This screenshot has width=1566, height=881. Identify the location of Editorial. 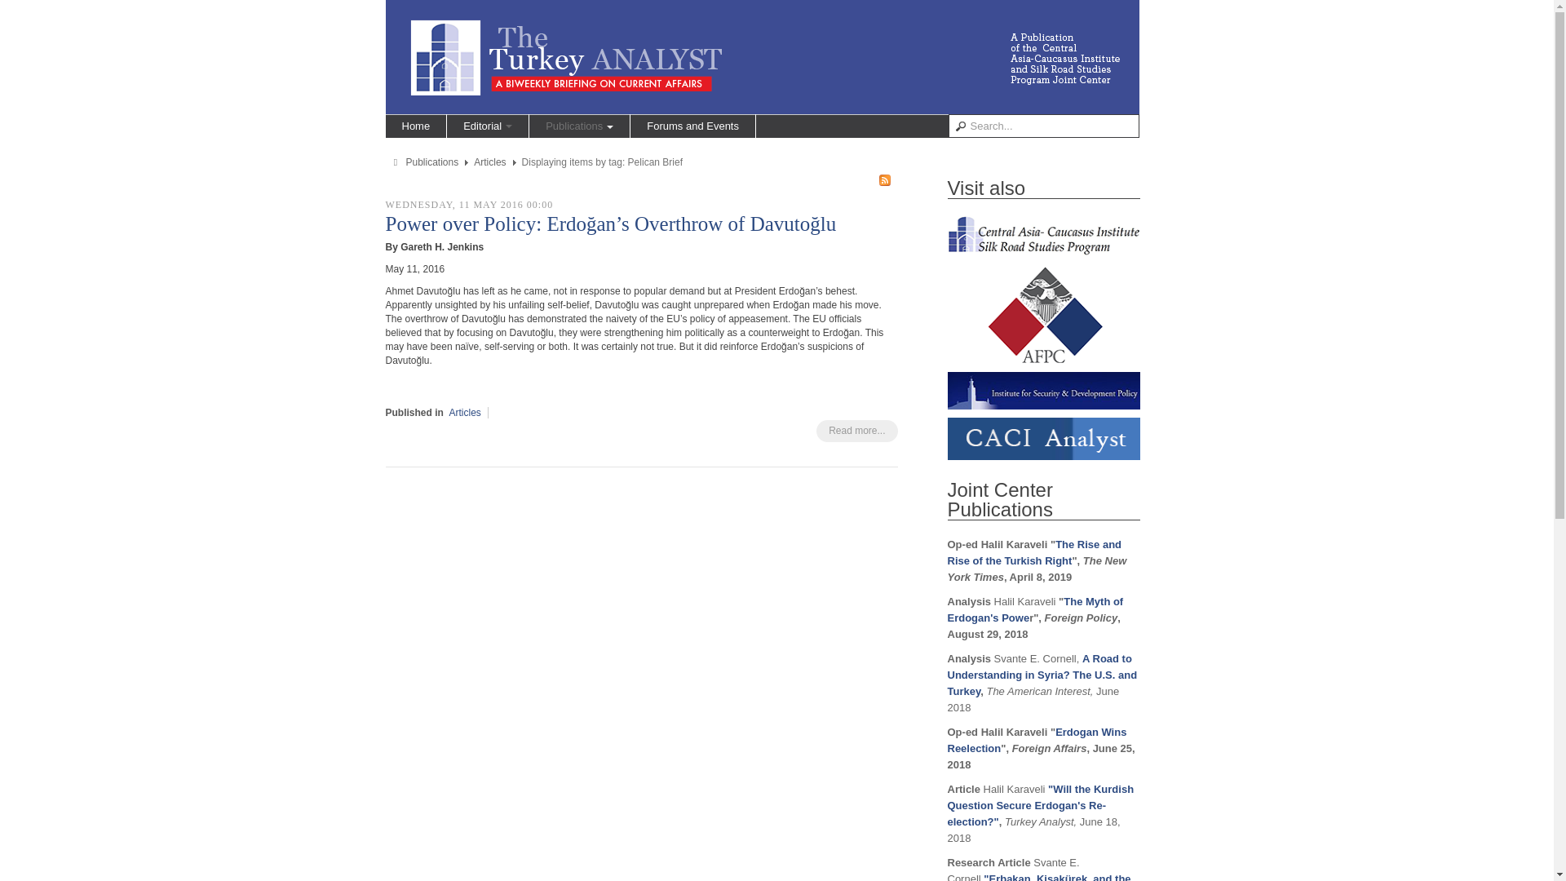
(488, 126).